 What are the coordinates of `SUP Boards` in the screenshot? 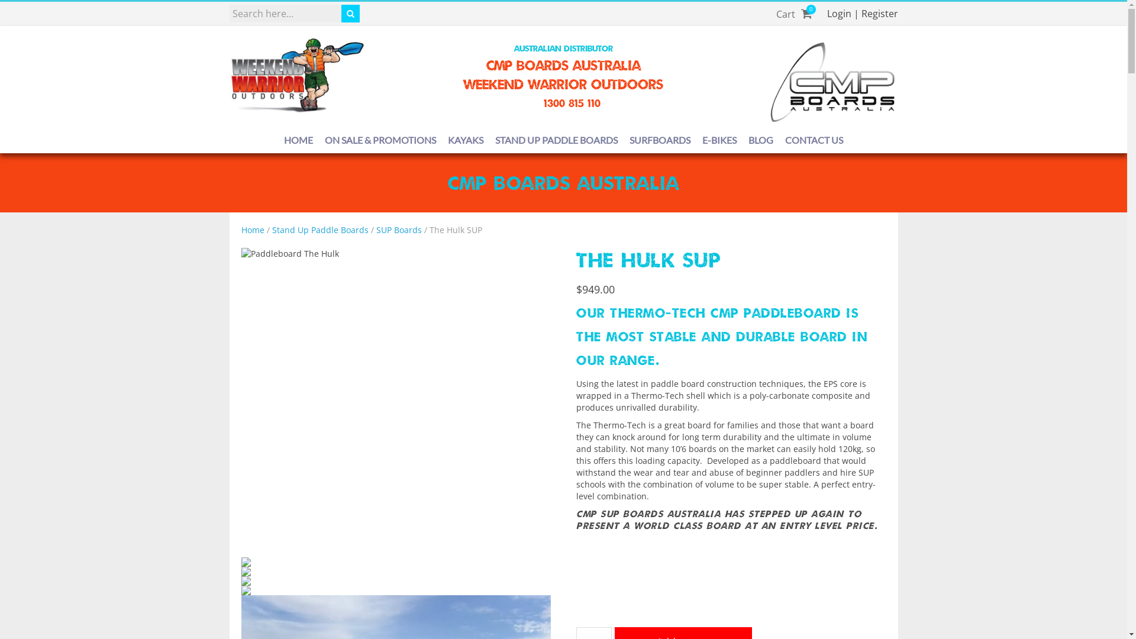 It's located at (399, 230).